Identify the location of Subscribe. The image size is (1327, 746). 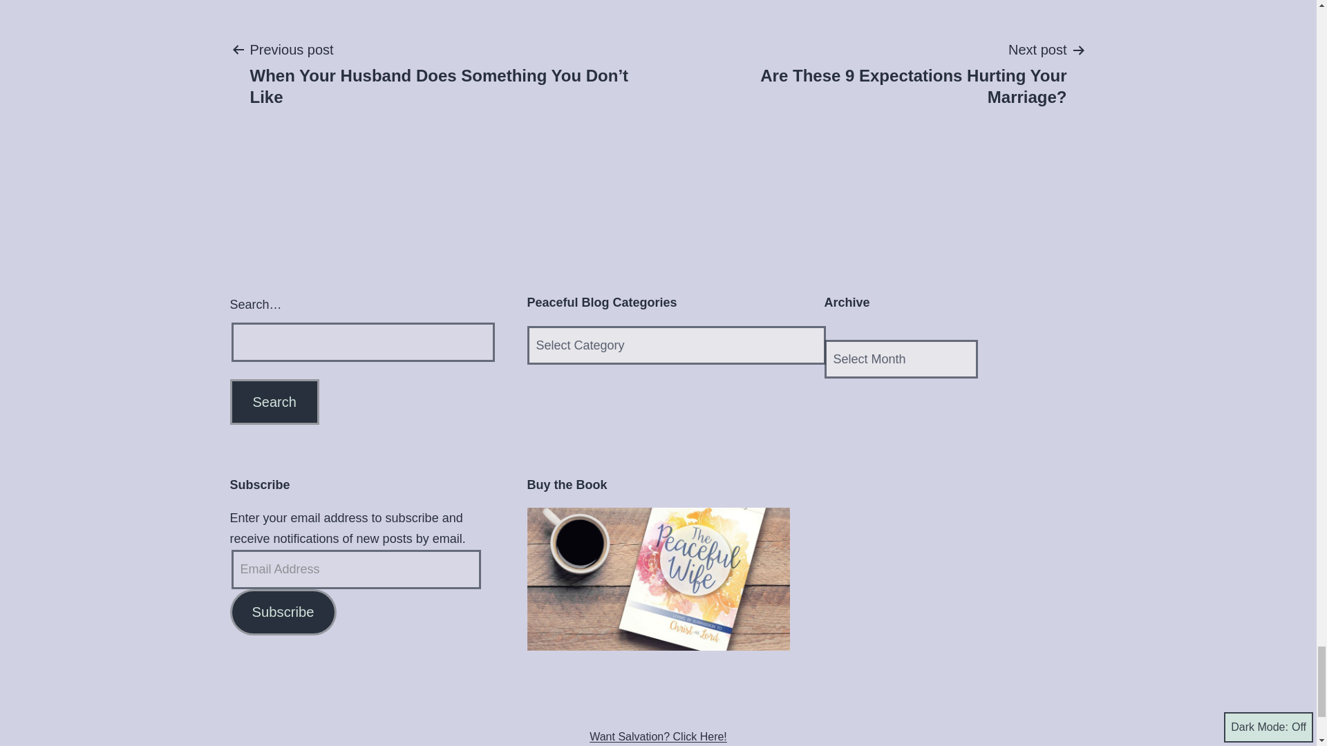
(282, 612).